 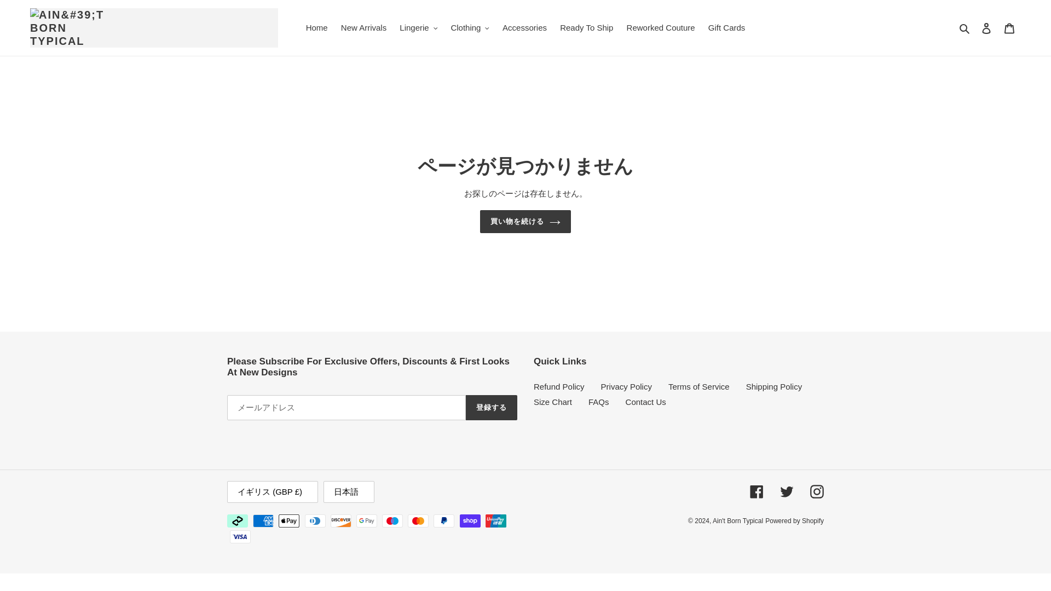 I want to click on Lingerie, so click(x=418, y=27).